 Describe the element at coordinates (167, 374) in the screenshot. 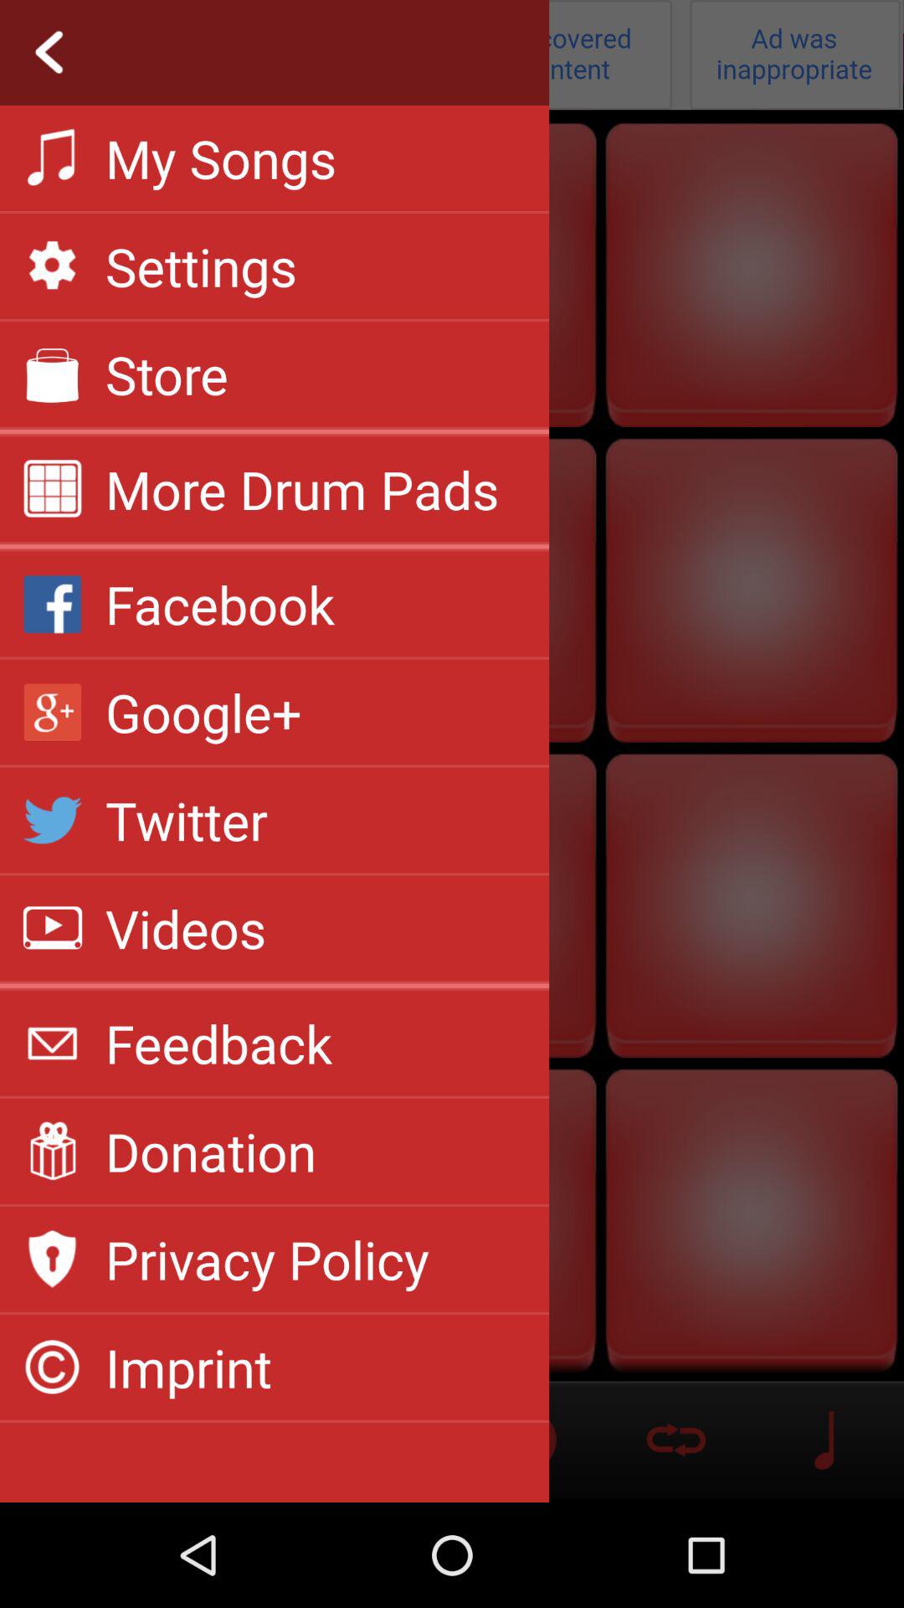

I see `open the store item` at that location.